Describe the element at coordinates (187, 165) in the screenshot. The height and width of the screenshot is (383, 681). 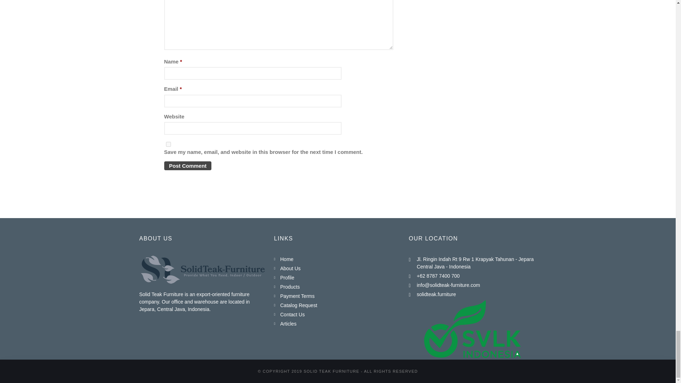
I see `Post Comment` at that location.